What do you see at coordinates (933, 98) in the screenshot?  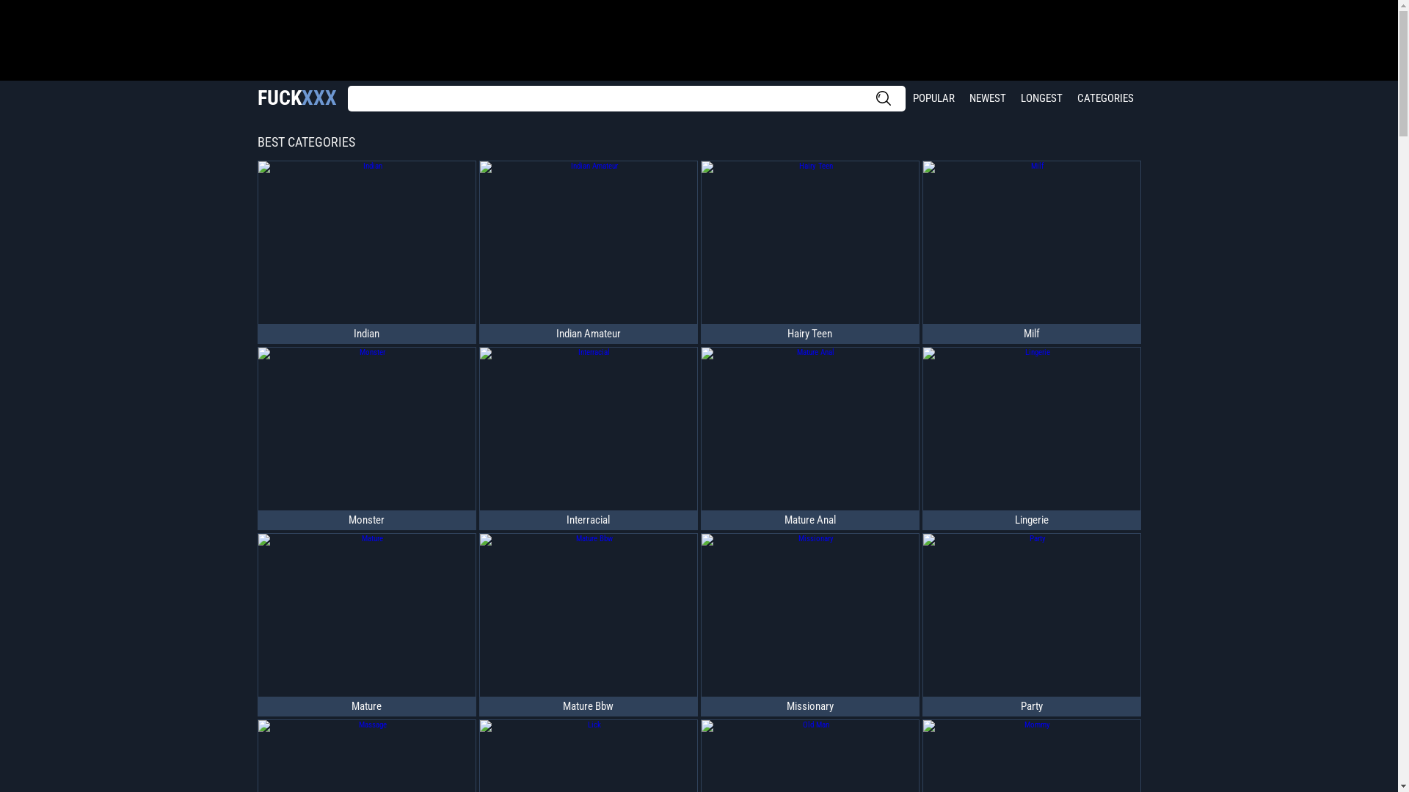 I see `POPULAR` at bounding box center [933, 98].